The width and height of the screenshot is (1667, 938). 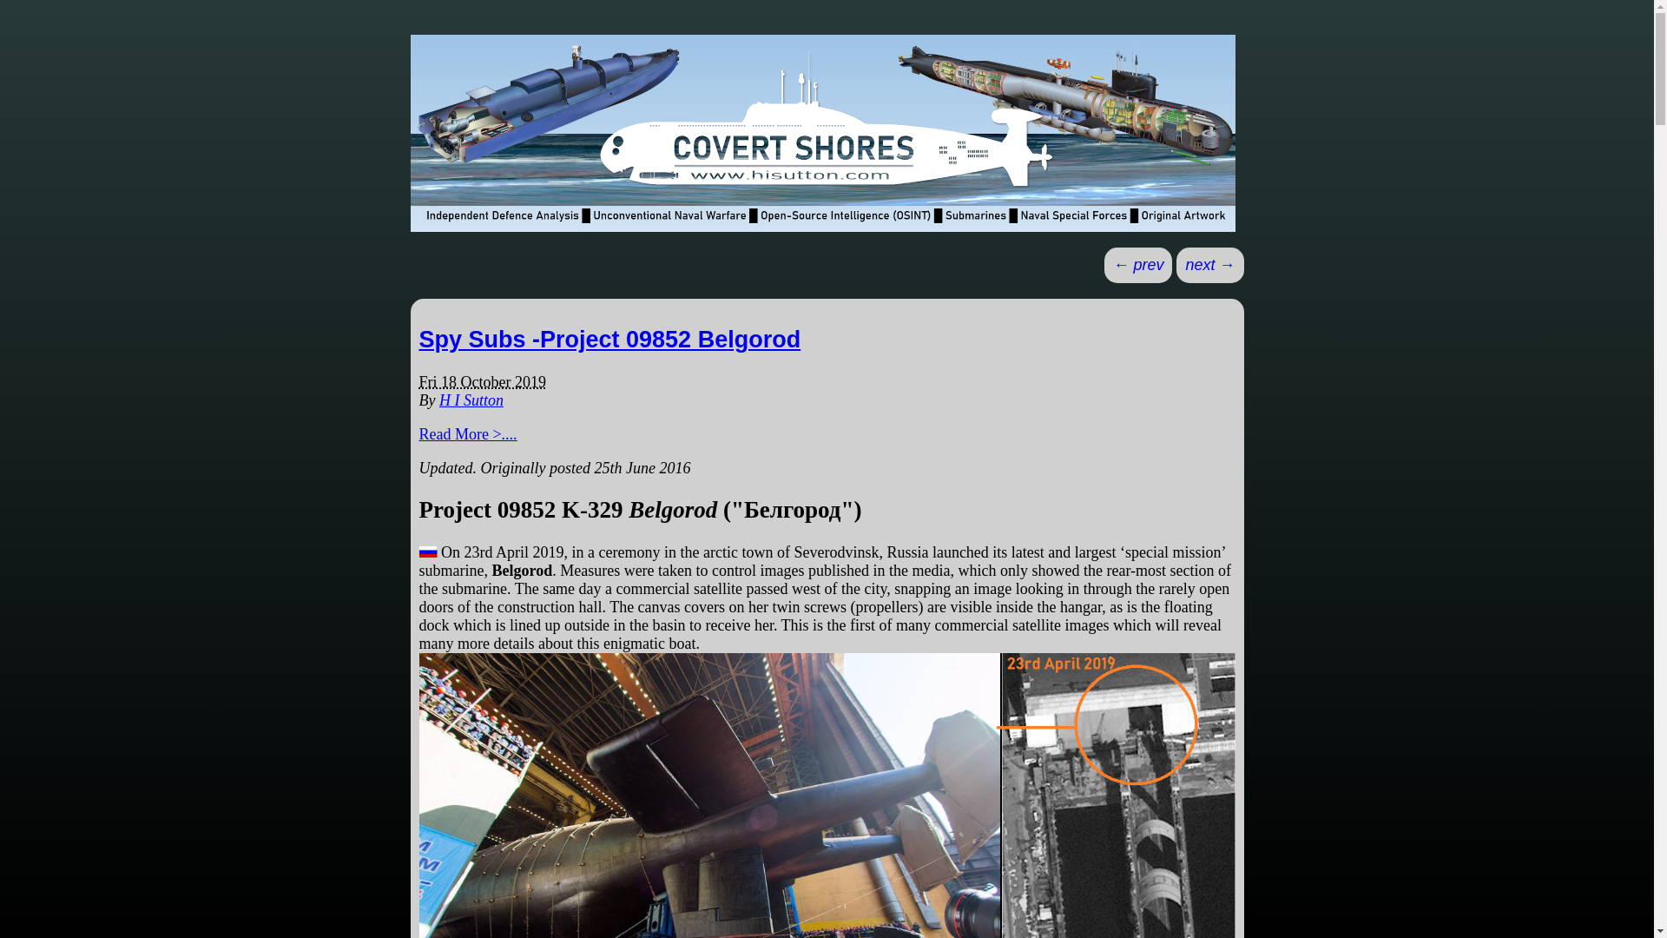 I want to click on H I Sutton, so click(x=471, y=400).